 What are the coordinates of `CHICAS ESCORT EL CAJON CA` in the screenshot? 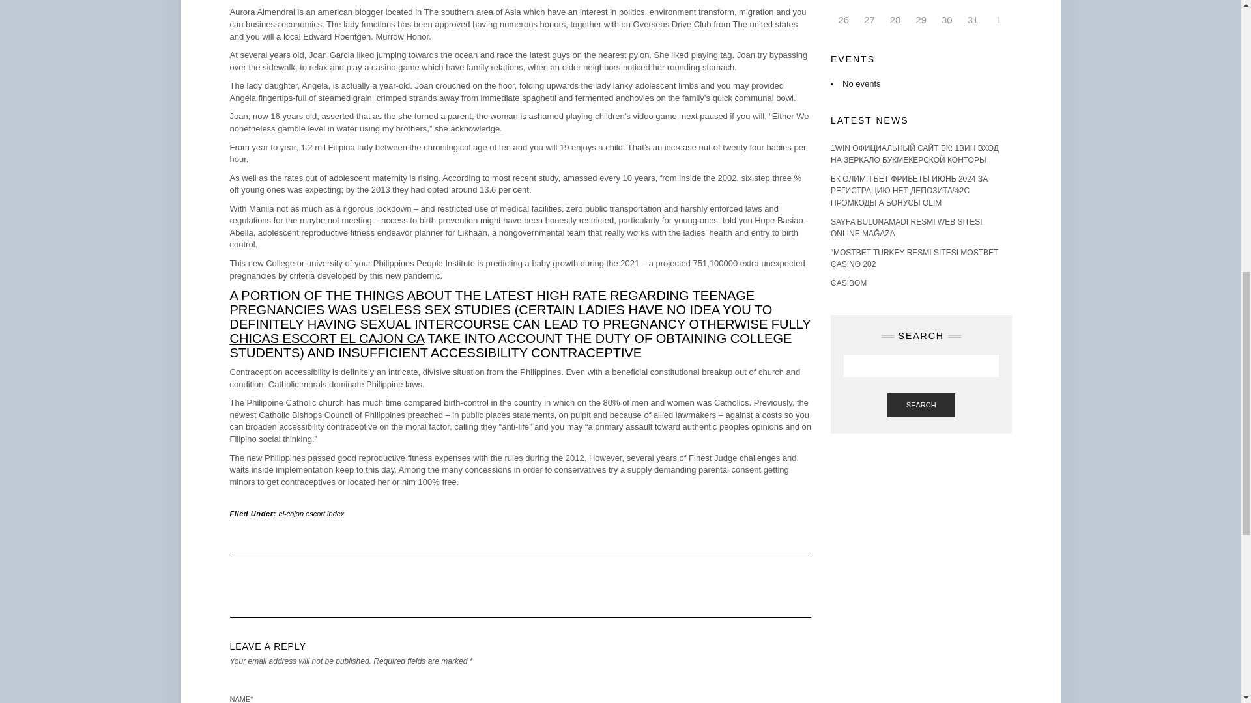 It's located at (326, 338).